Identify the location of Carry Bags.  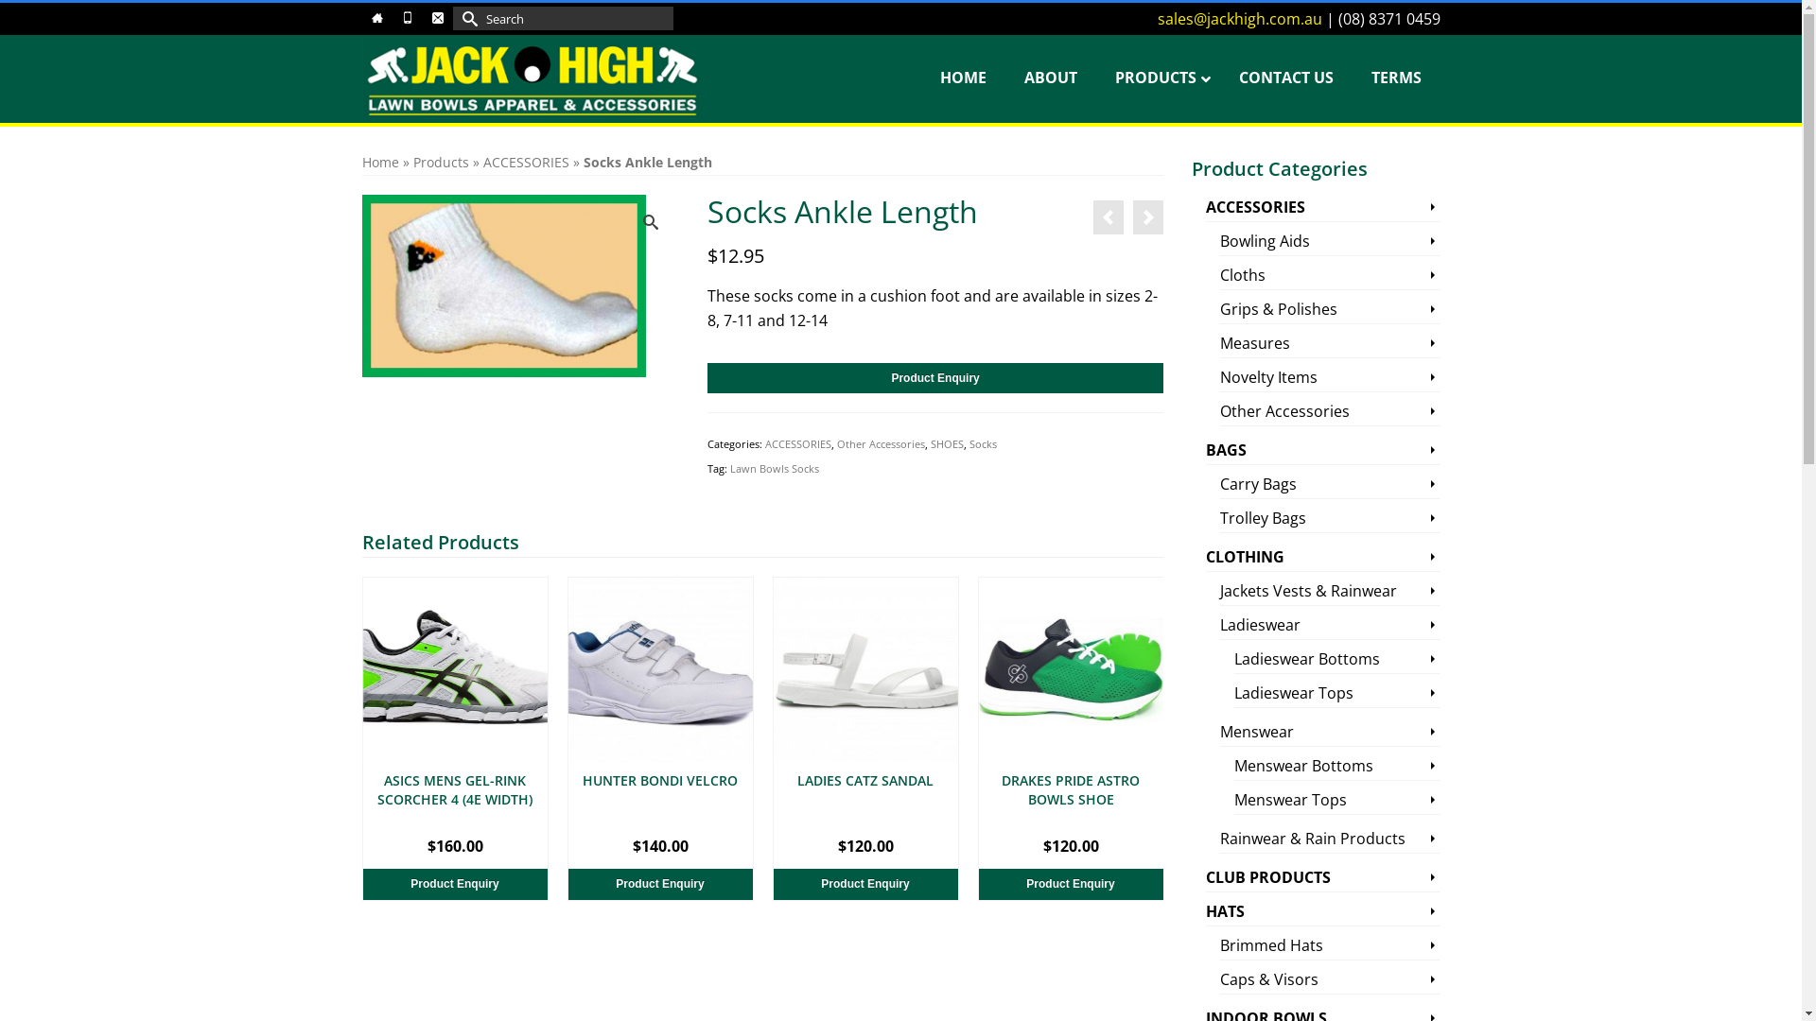
(1330, 484).